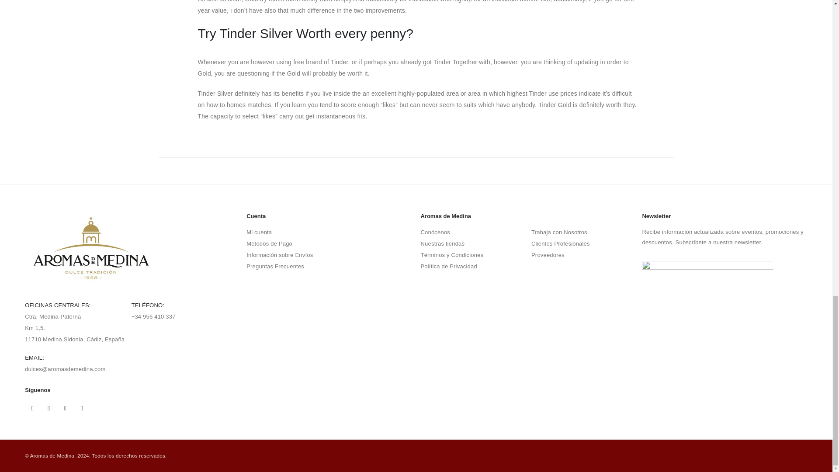 This screenshot has width=839, height=472. Describe the element at coordinates (49, 408) in the screenshot. I see `Twitter` at that location.